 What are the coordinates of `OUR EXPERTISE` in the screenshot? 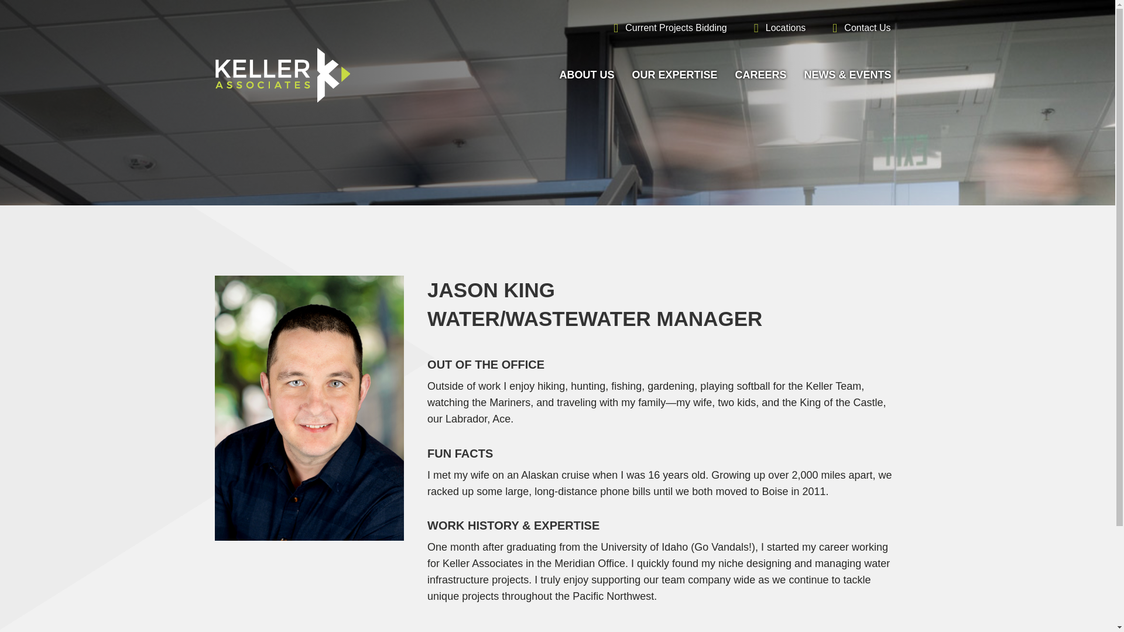 It's located at (674, 76).